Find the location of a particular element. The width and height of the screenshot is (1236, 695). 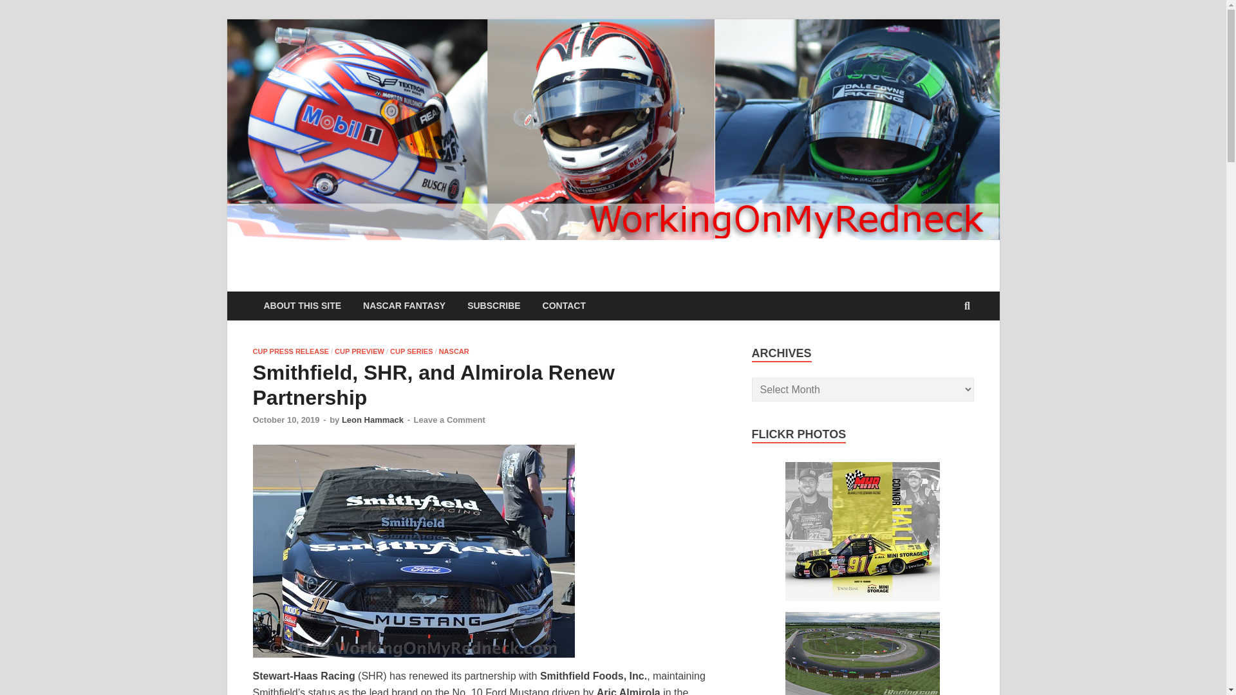

Connor Hall is located at coordinates (862, 532).